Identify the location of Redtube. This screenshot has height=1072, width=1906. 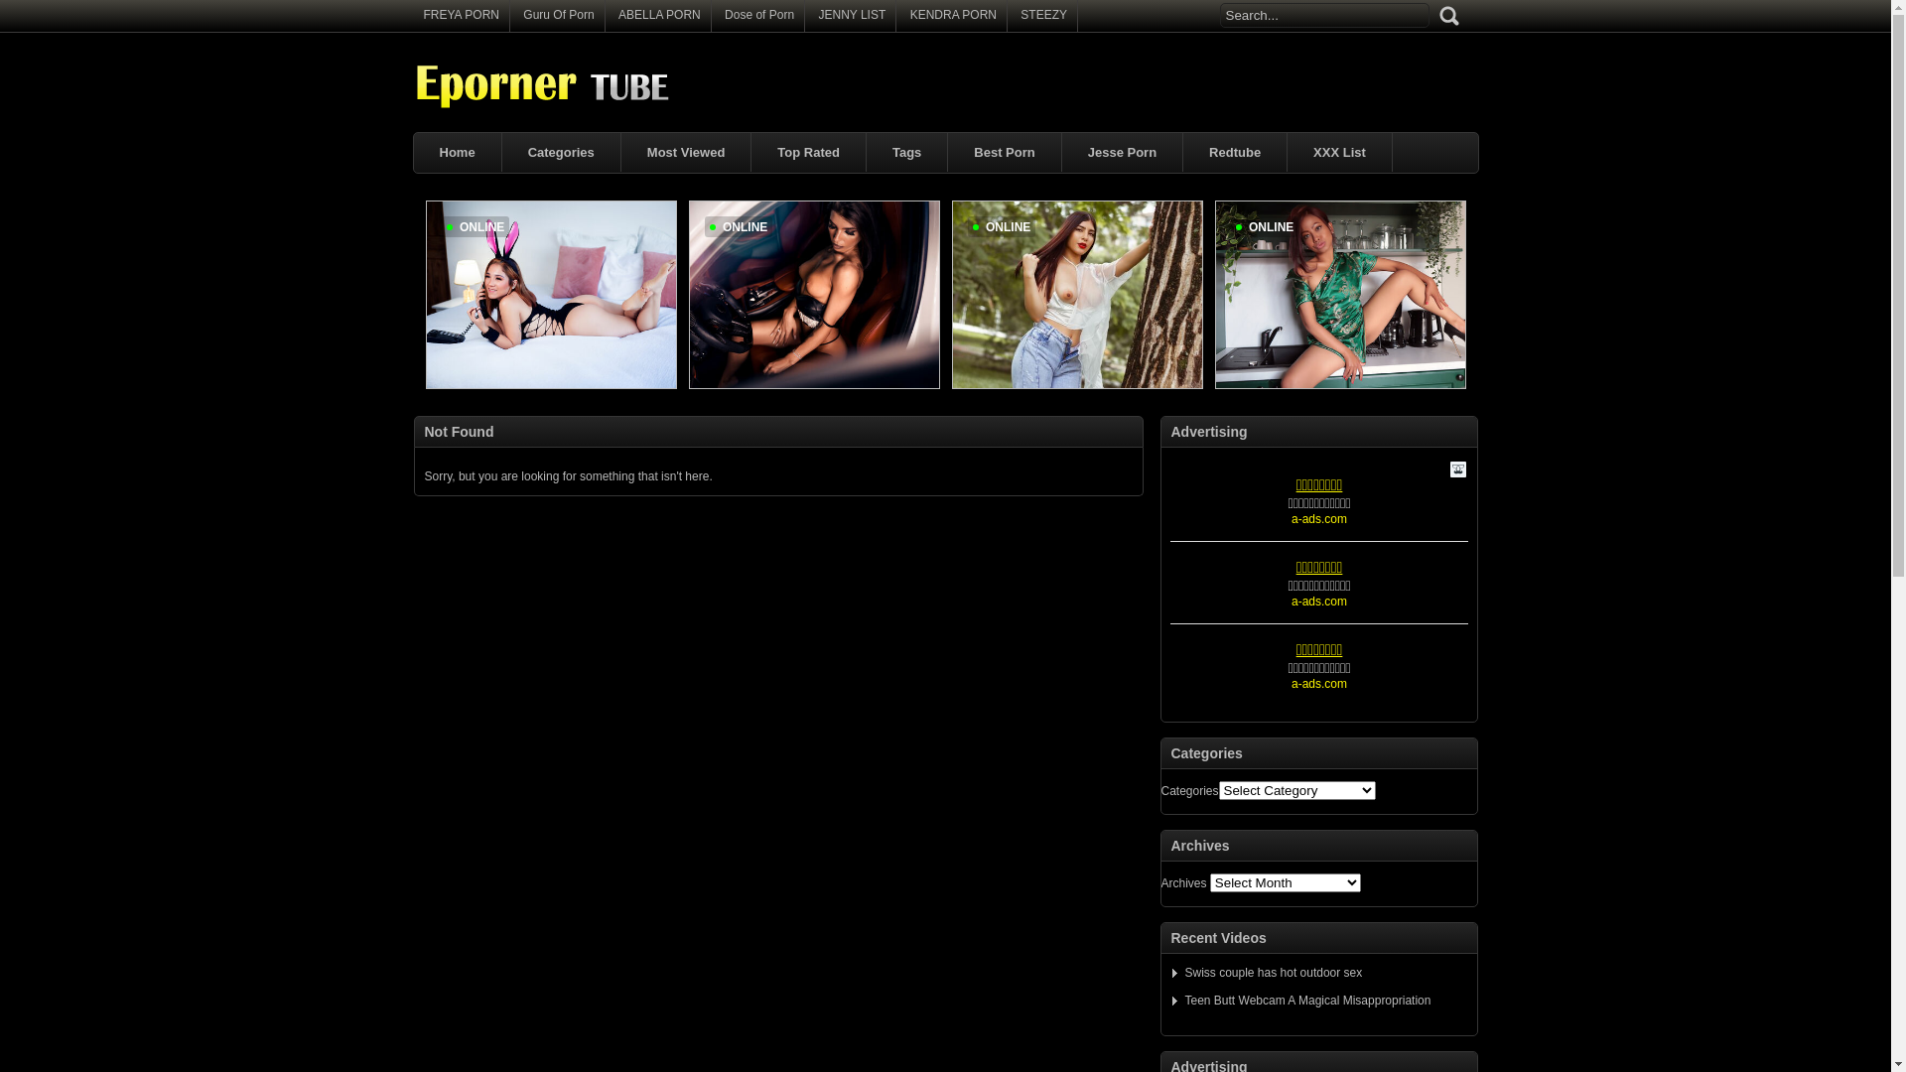
(1235, 153).